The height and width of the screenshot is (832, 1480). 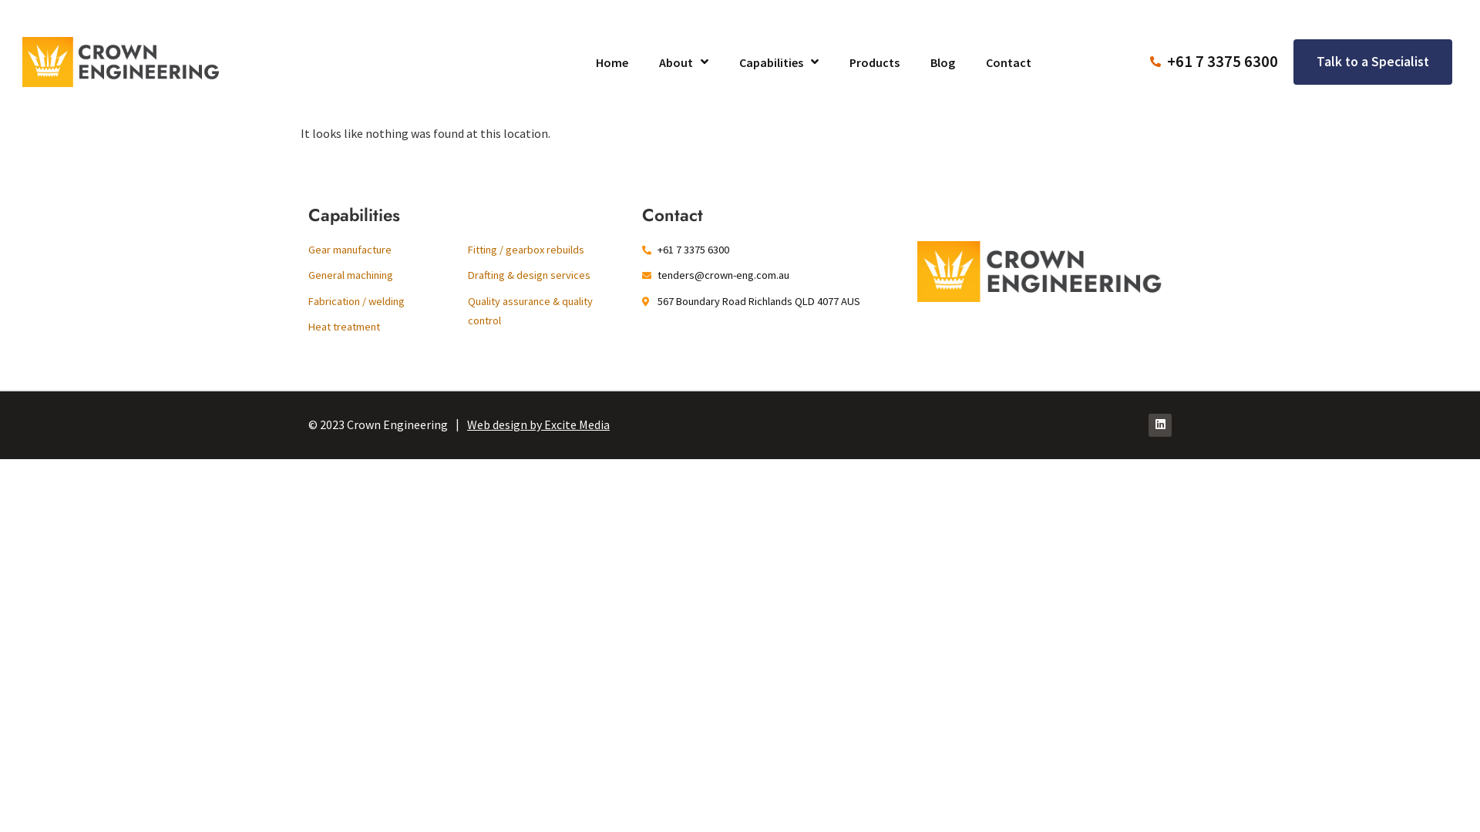 What do you see at coordinates (547, 250) in the screenshot?
I see `Fitting / gearbox rebuilds` at bounding box center [547, 250].